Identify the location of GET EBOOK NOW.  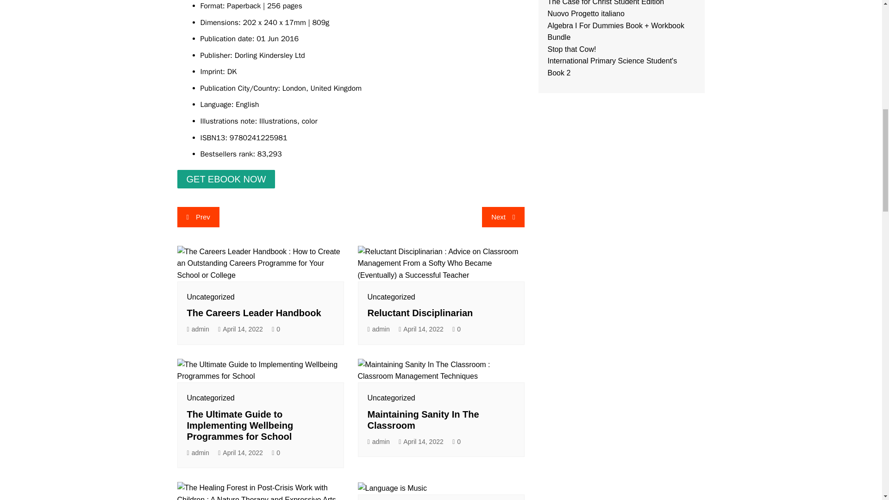
(226, 179).